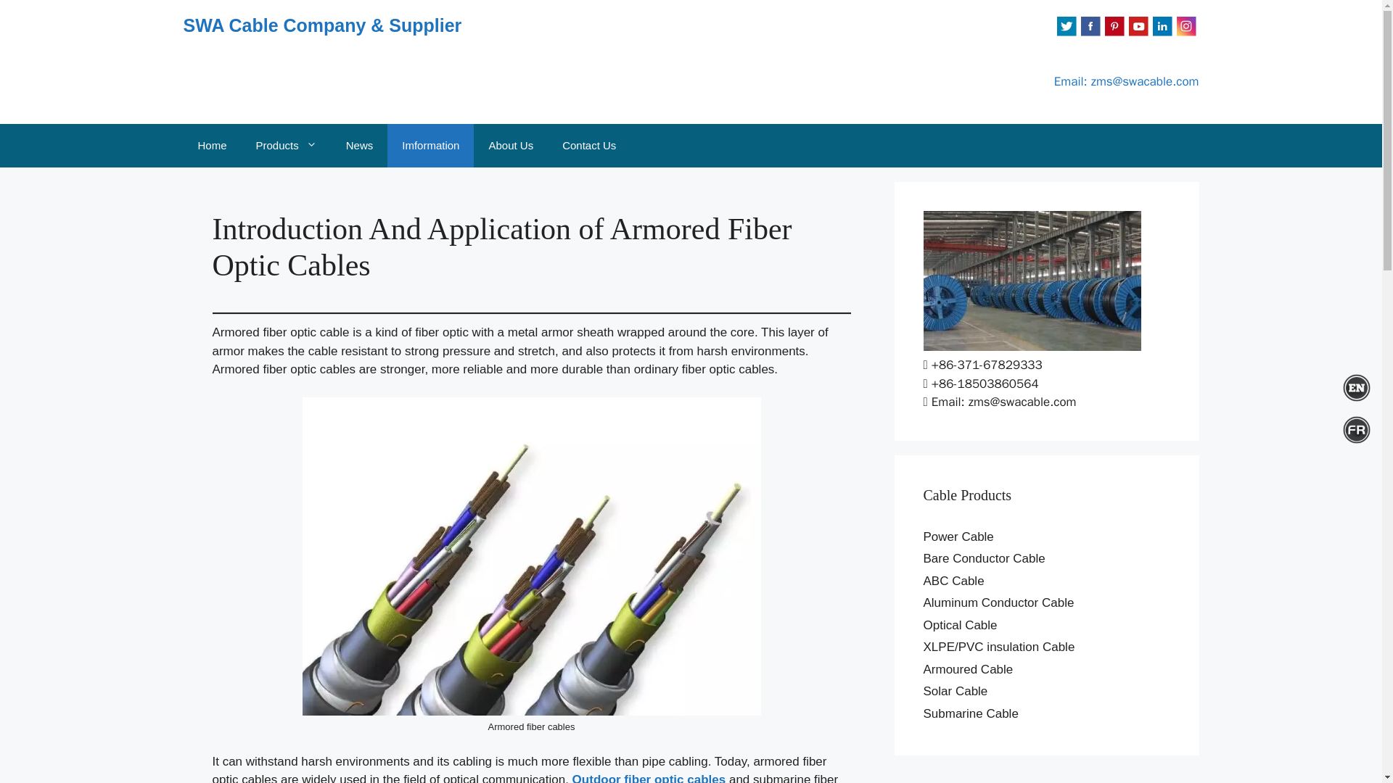 The height and width of the screenshot is (783, 1393). Describe the element at coordinates (360, 145) in the screenshot. I see `News` at that location.